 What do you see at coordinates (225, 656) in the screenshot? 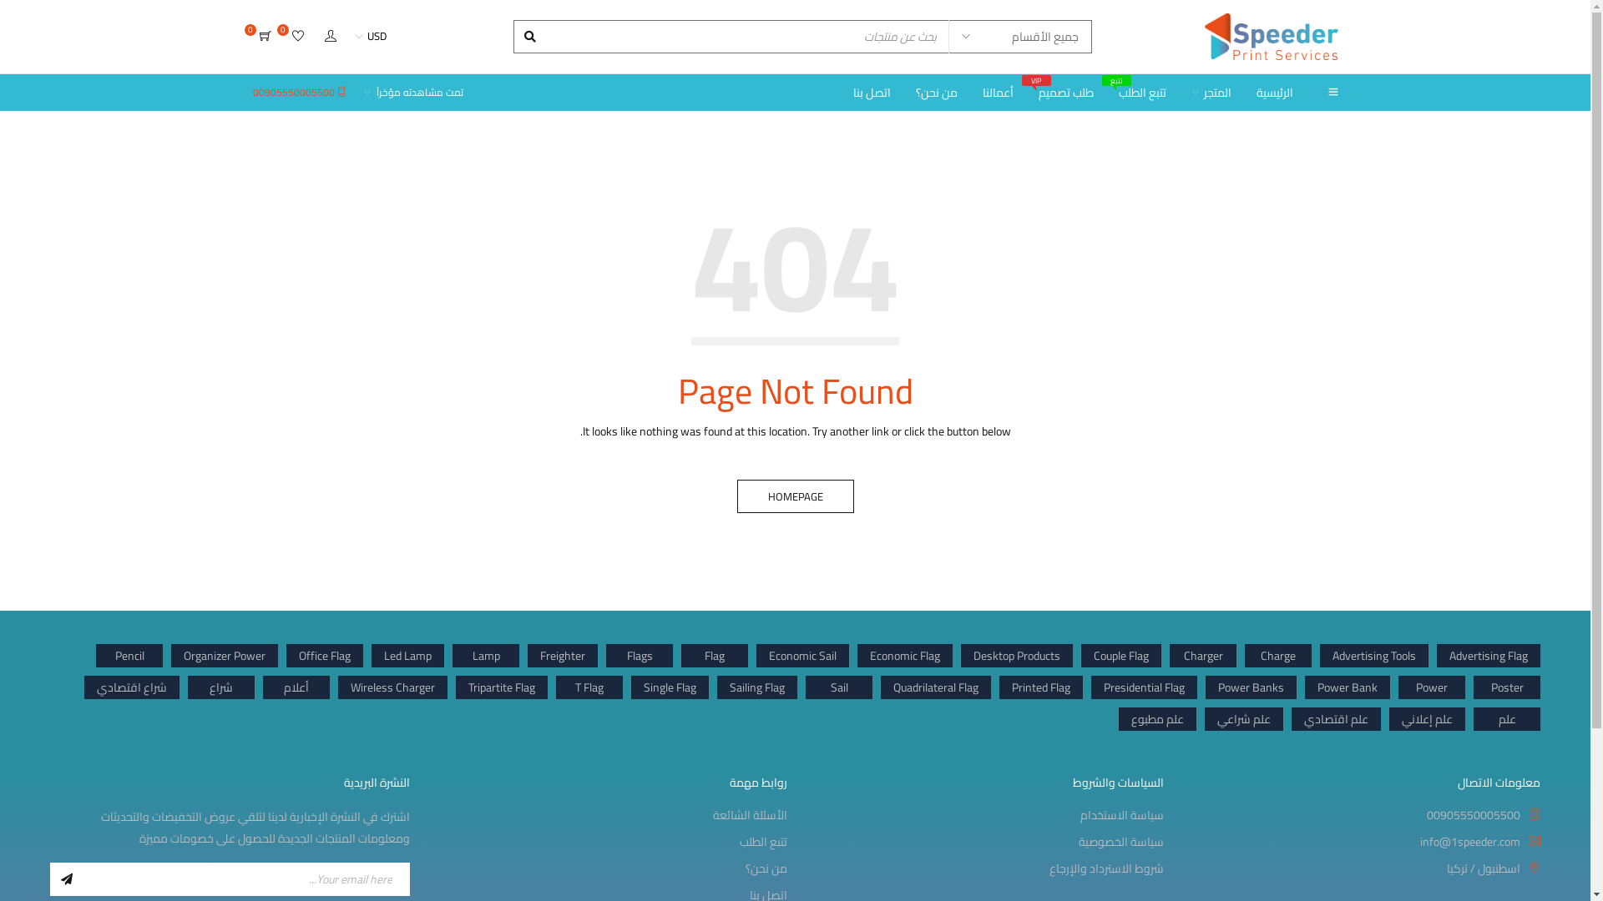
I see `Organizer Power` at bounding box center [225, 656].